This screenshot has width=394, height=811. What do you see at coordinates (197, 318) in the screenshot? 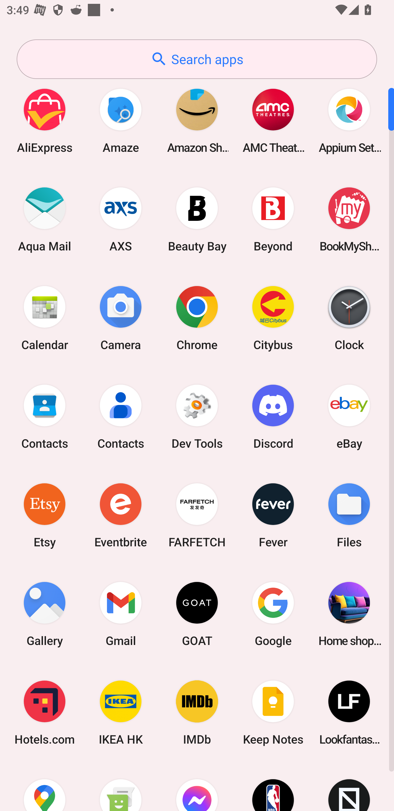
I see `Chrome` at bounding box center [197, 318].